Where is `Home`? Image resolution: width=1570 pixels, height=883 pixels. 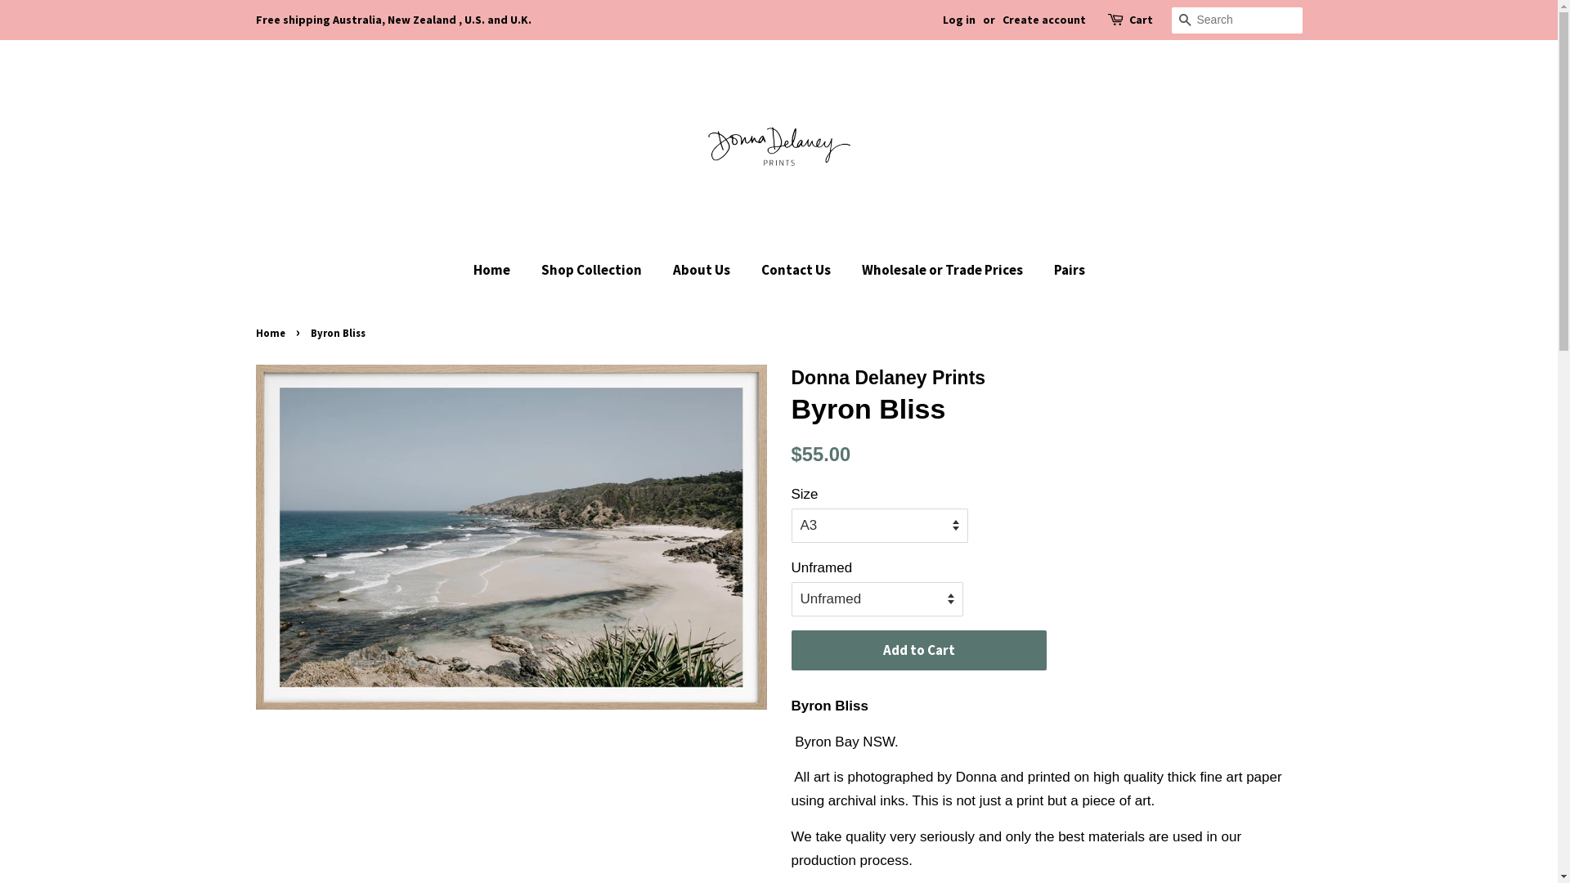
Home is located at coordinates (499, 270).